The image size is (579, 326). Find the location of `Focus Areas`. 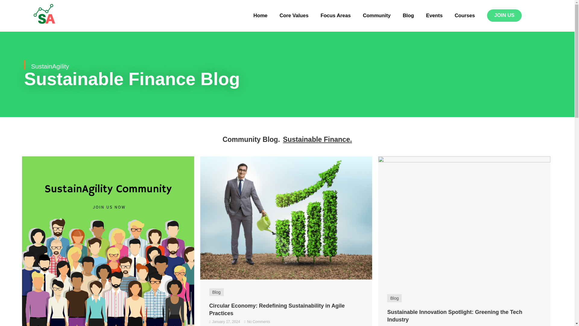

Focus Areas is located at coordinates (335, 16).